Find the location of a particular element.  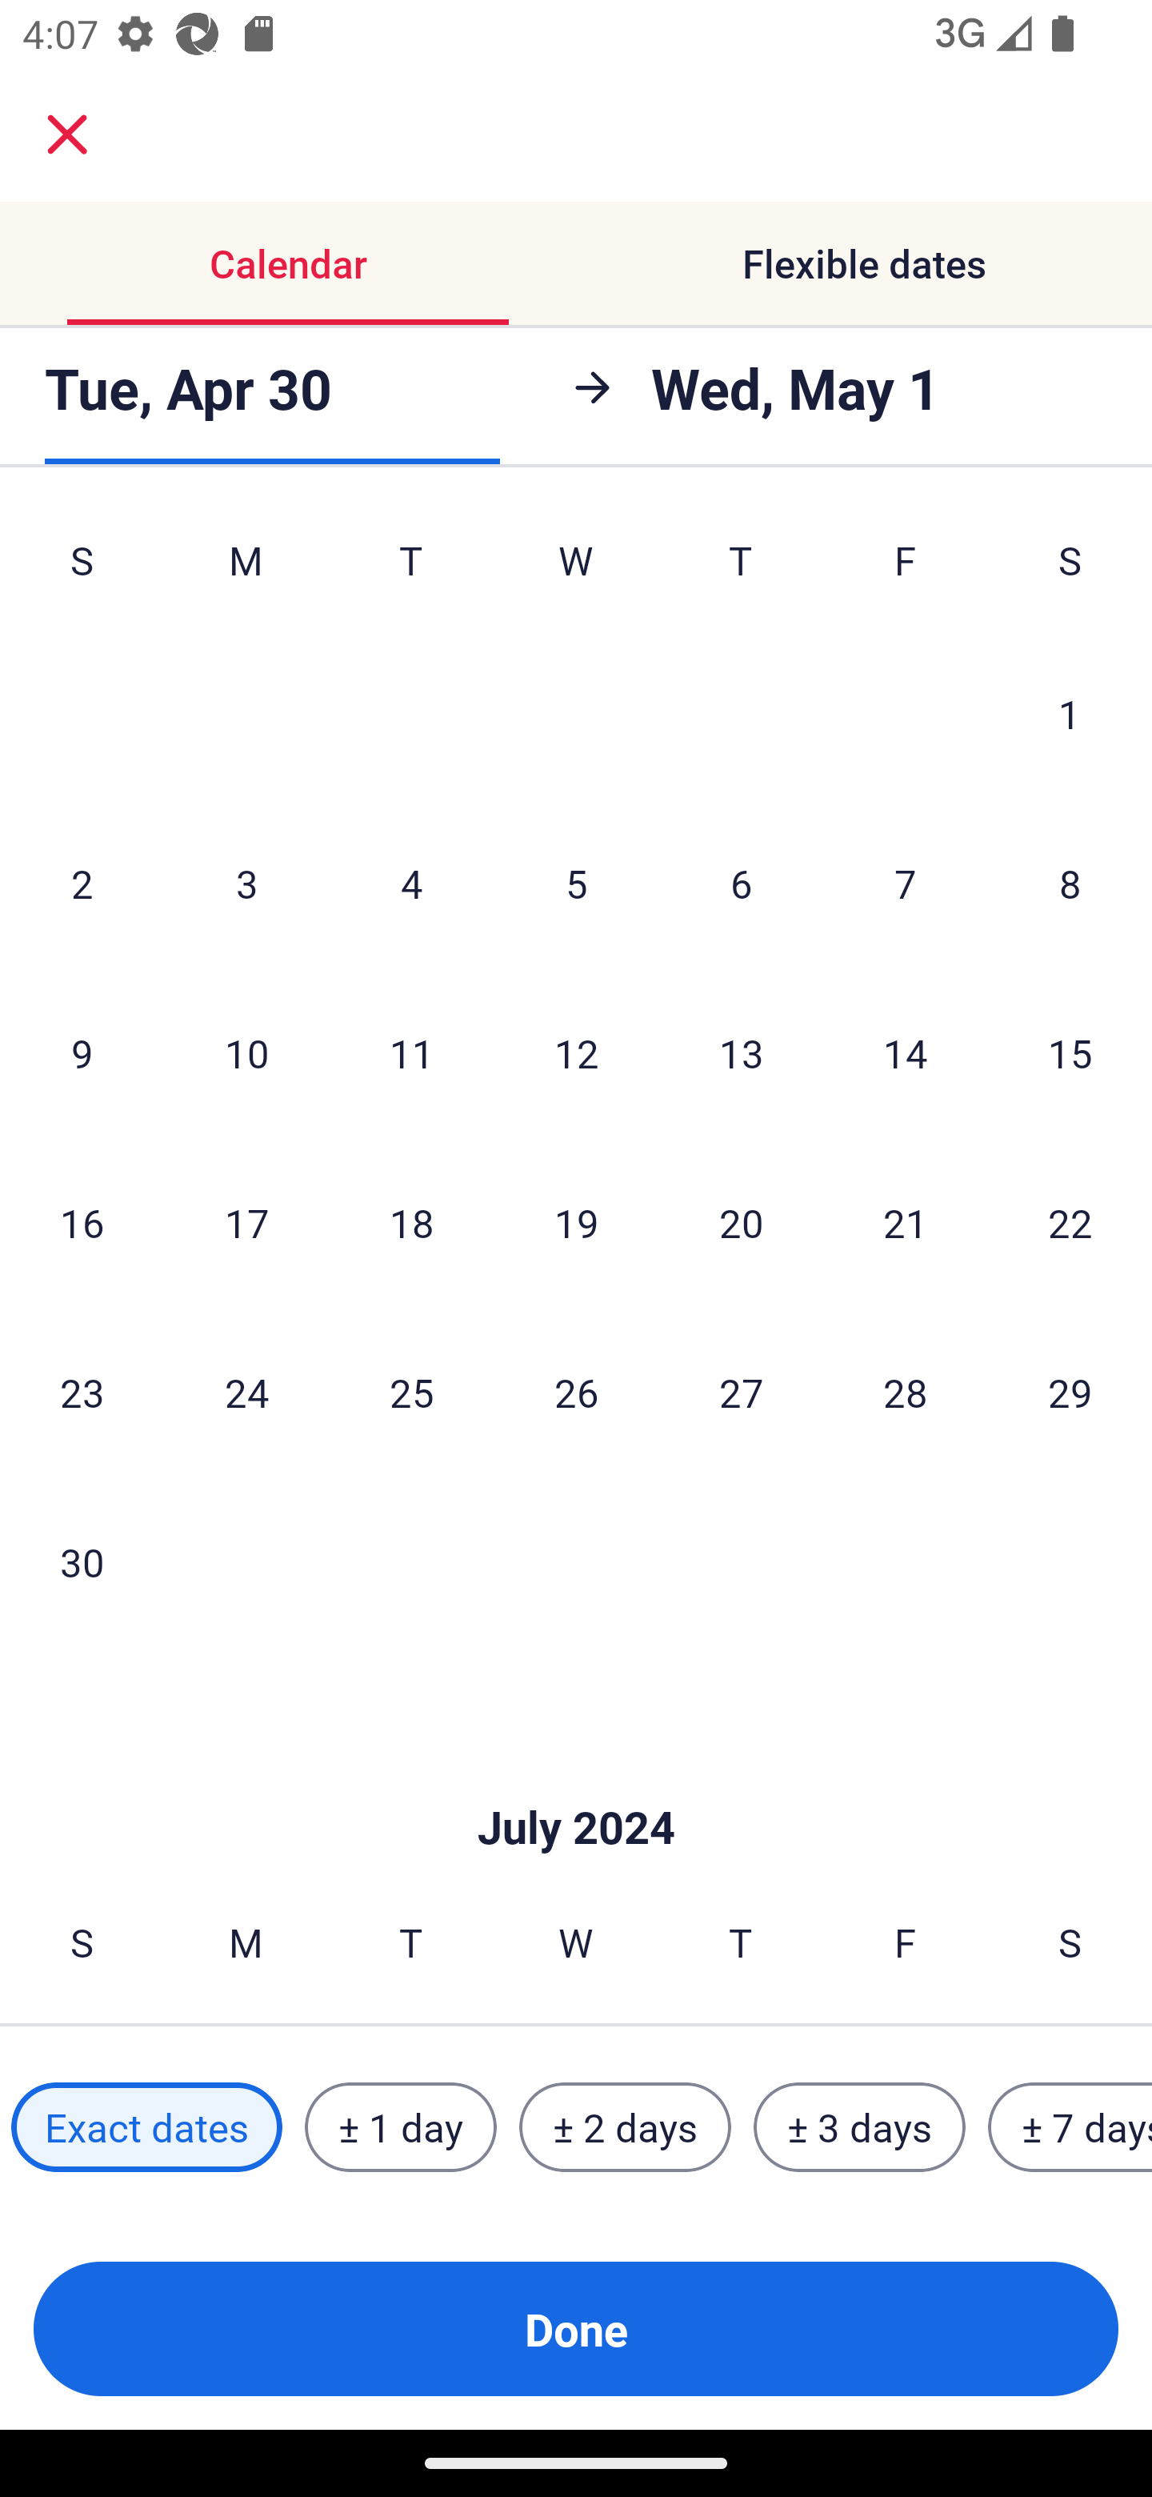

11 Tuesday, June 11, 2024 is located at coordinates (411, 1052).